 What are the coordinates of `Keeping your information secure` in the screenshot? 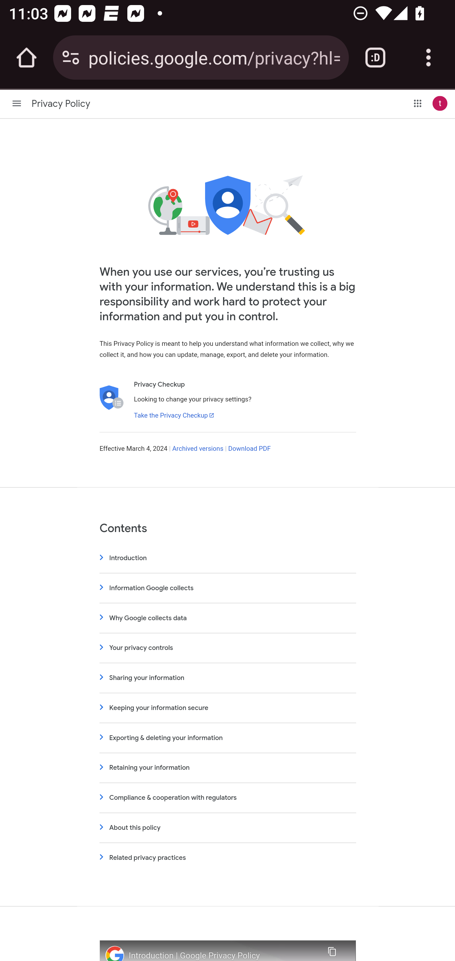 It's located at (227, 707).